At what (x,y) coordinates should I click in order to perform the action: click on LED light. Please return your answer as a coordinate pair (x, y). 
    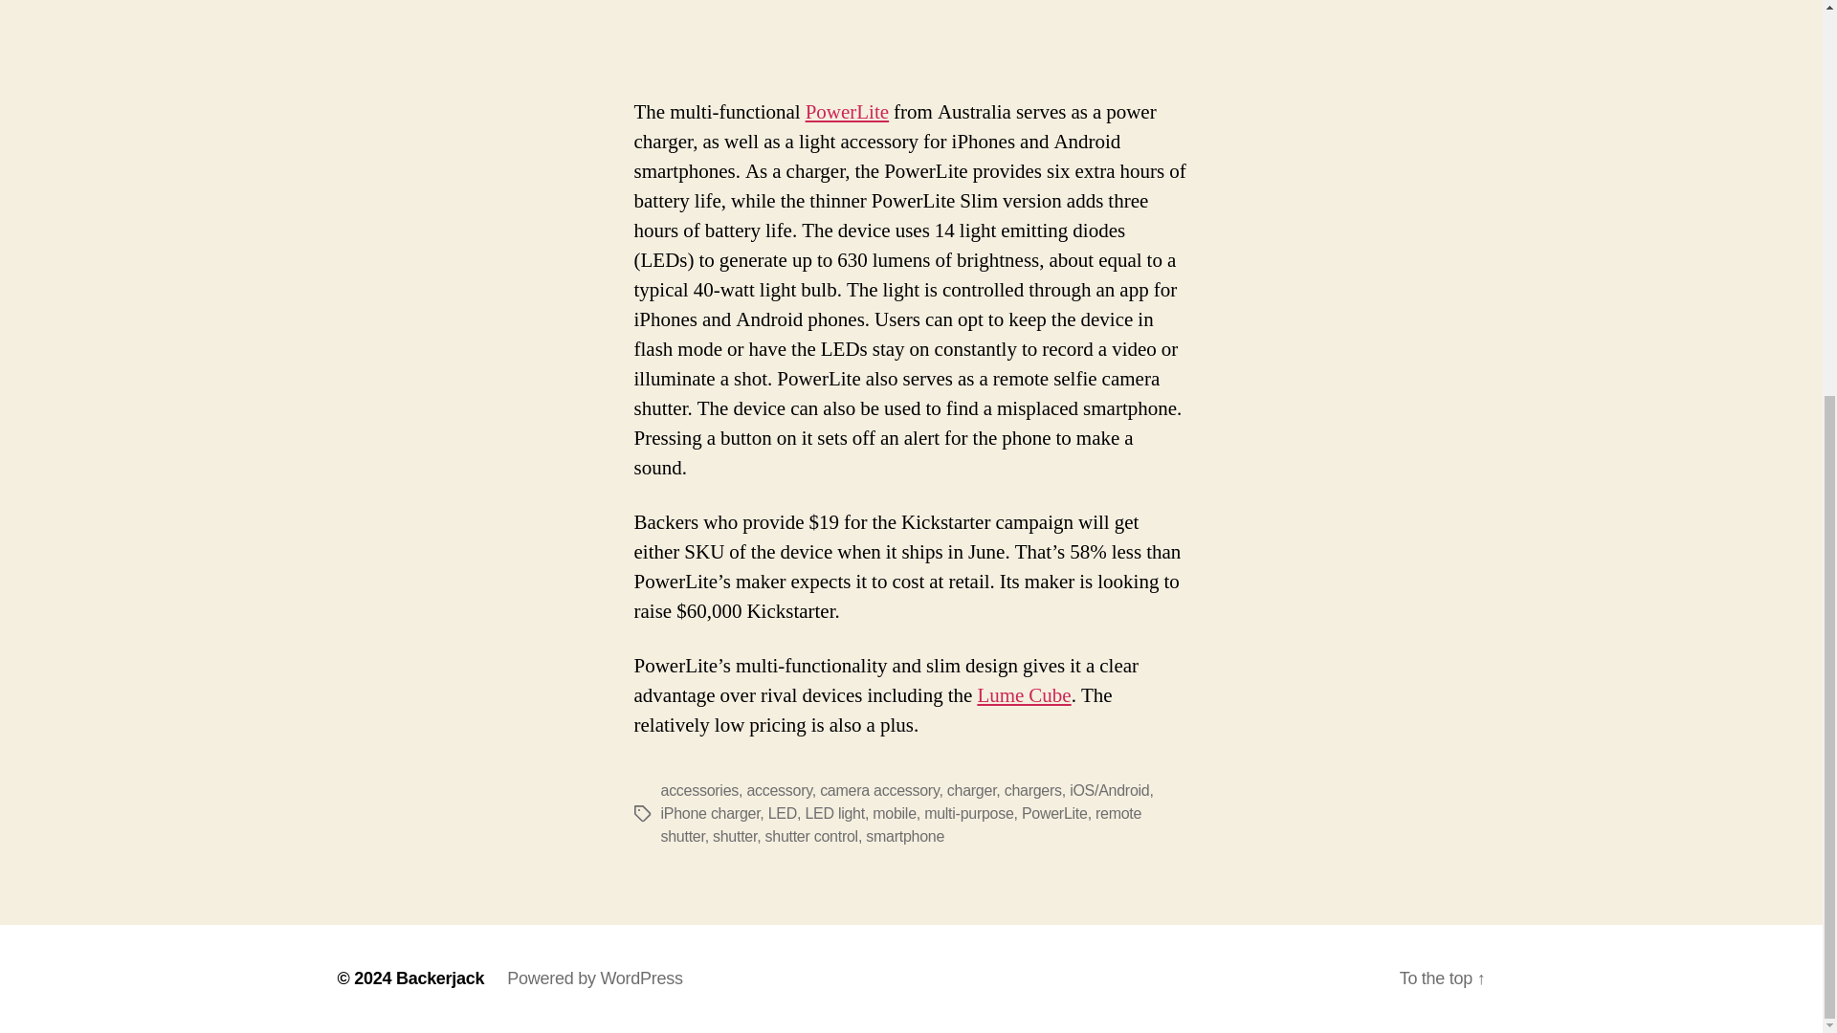
    Looking at the image, I should click on (834, 813).